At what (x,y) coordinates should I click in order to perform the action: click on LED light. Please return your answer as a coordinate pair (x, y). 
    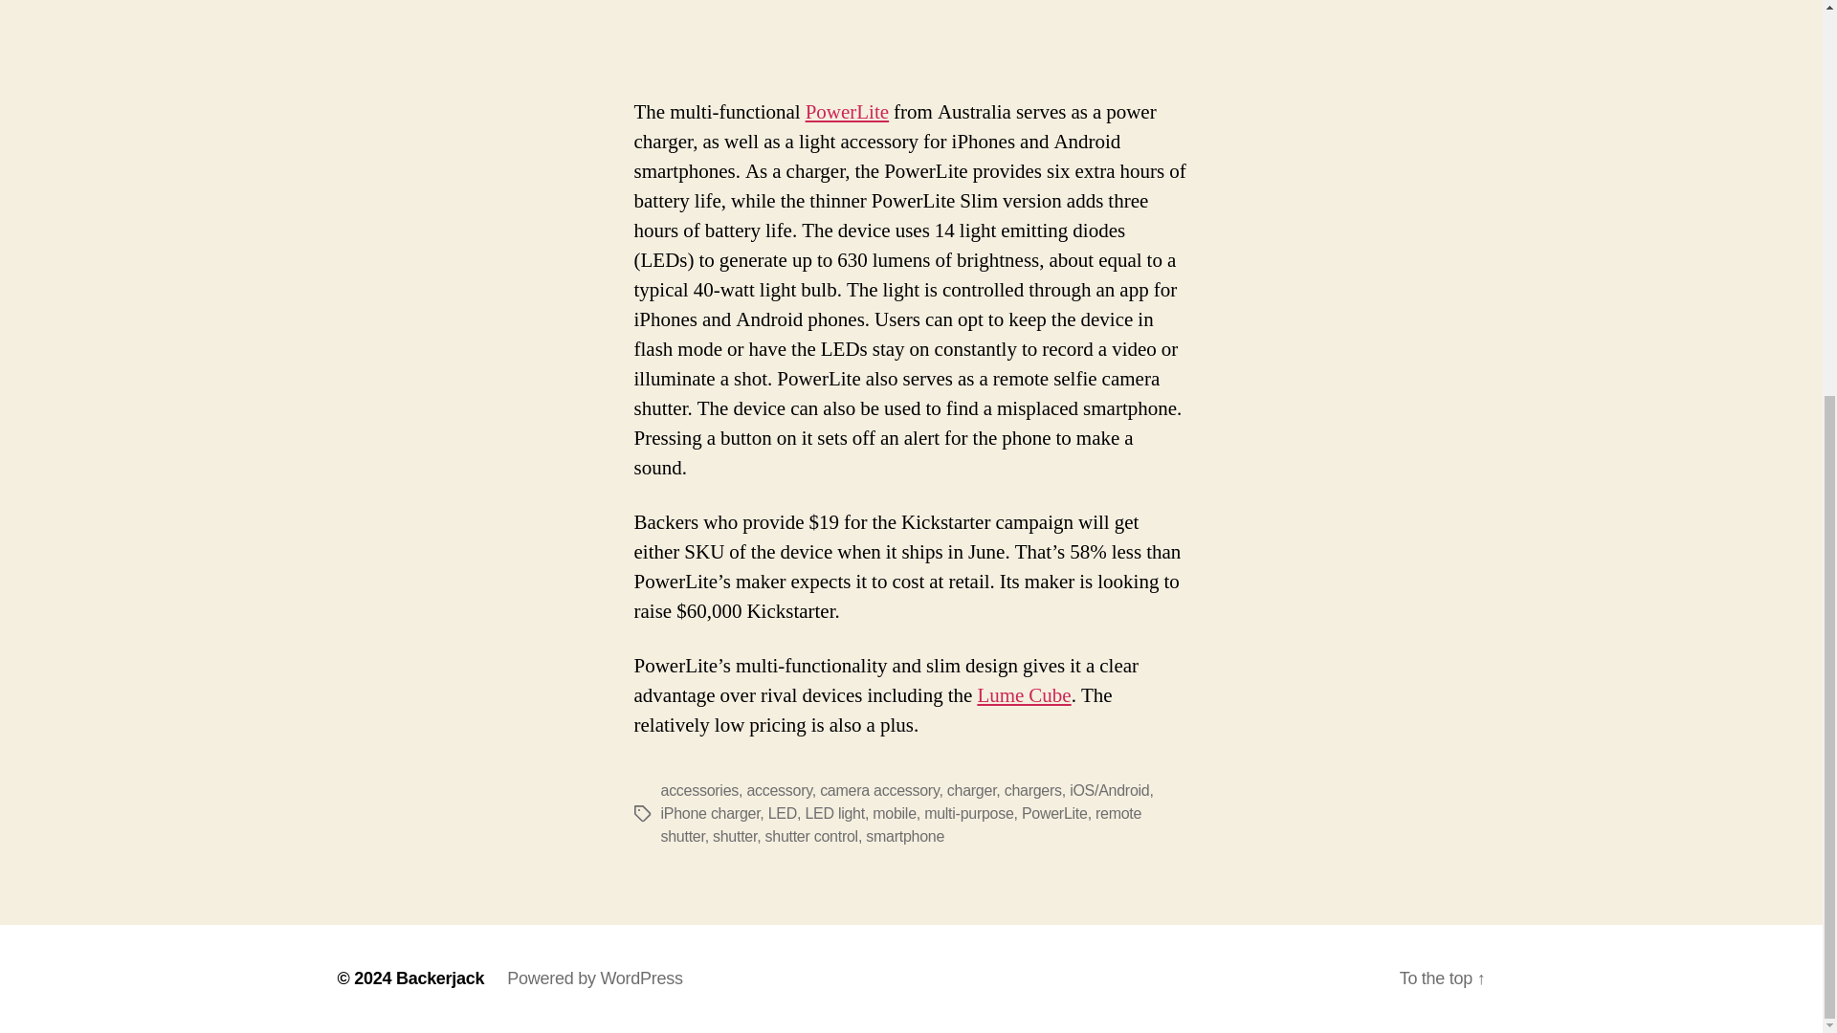
    Looking at the image, I should click on (834, 813).